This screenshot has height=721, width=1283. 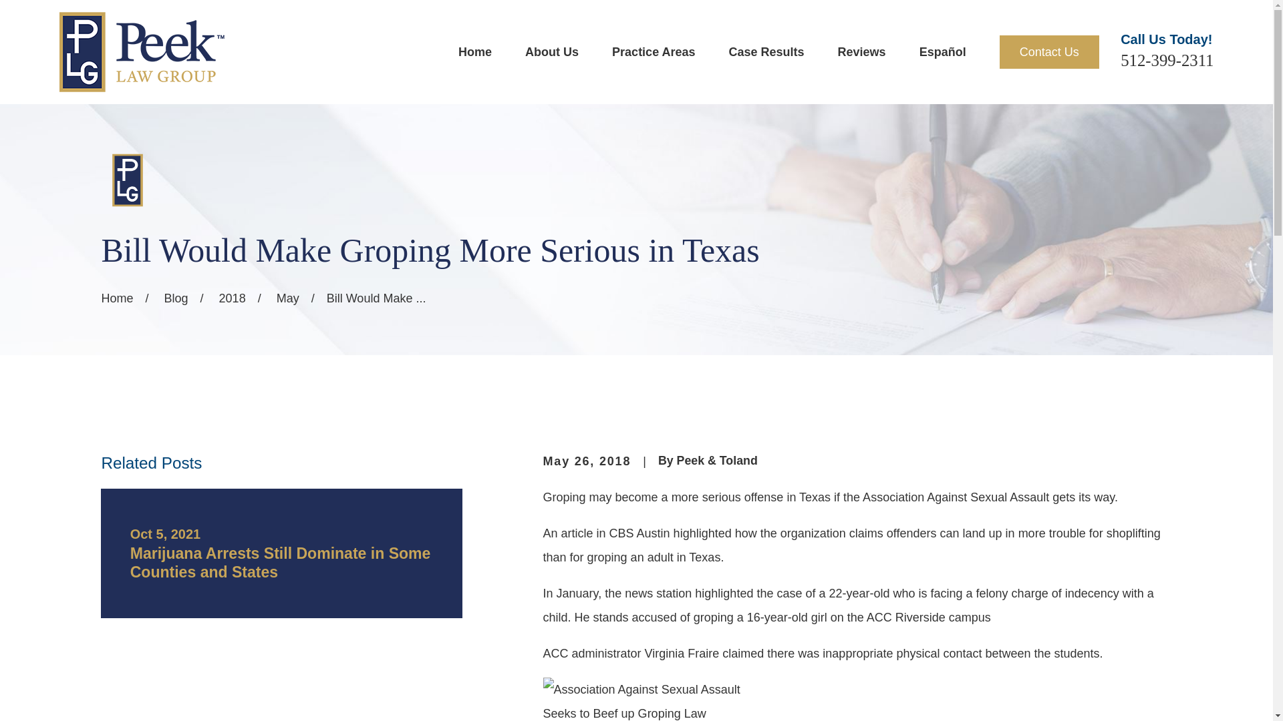 What do you see at coordinates (551, 52) in the screenshot?
I see `About Us` at bounding box center [551, 52].